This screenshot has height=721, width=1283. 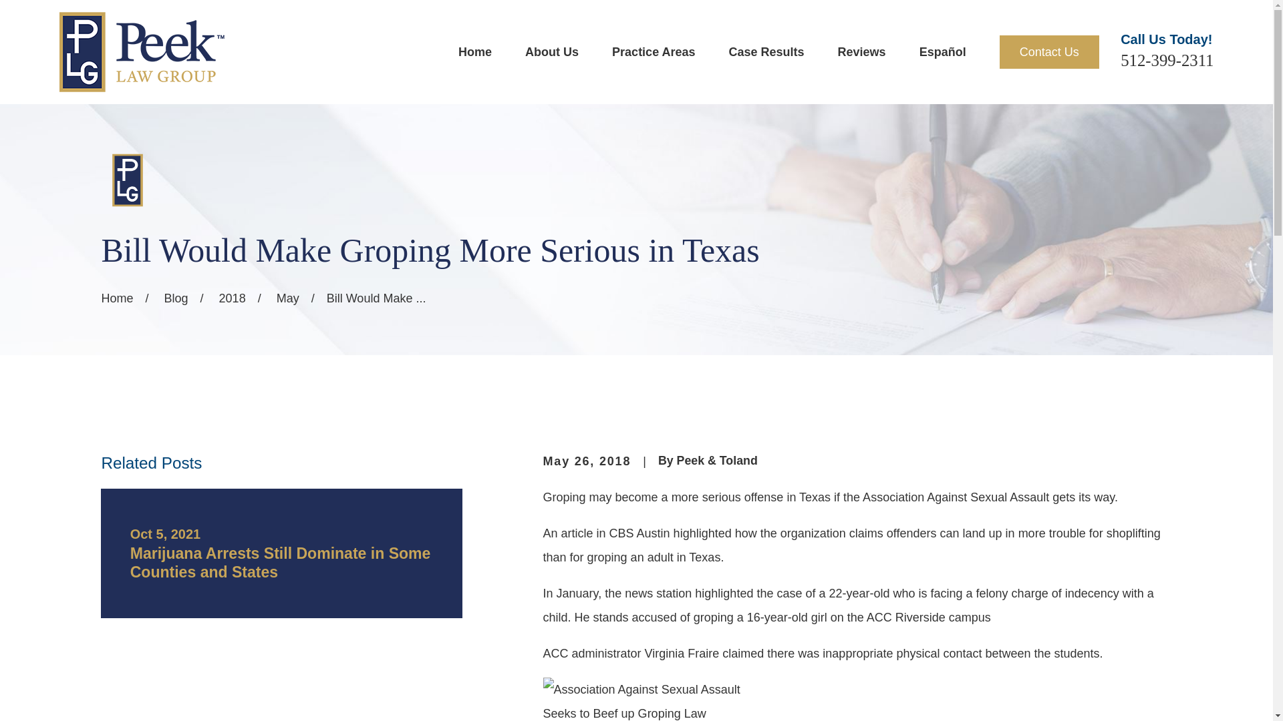 What do you see at coordinates (551, 52) in the screenshot?
I see `About Us` at bounding box center [551, 52].